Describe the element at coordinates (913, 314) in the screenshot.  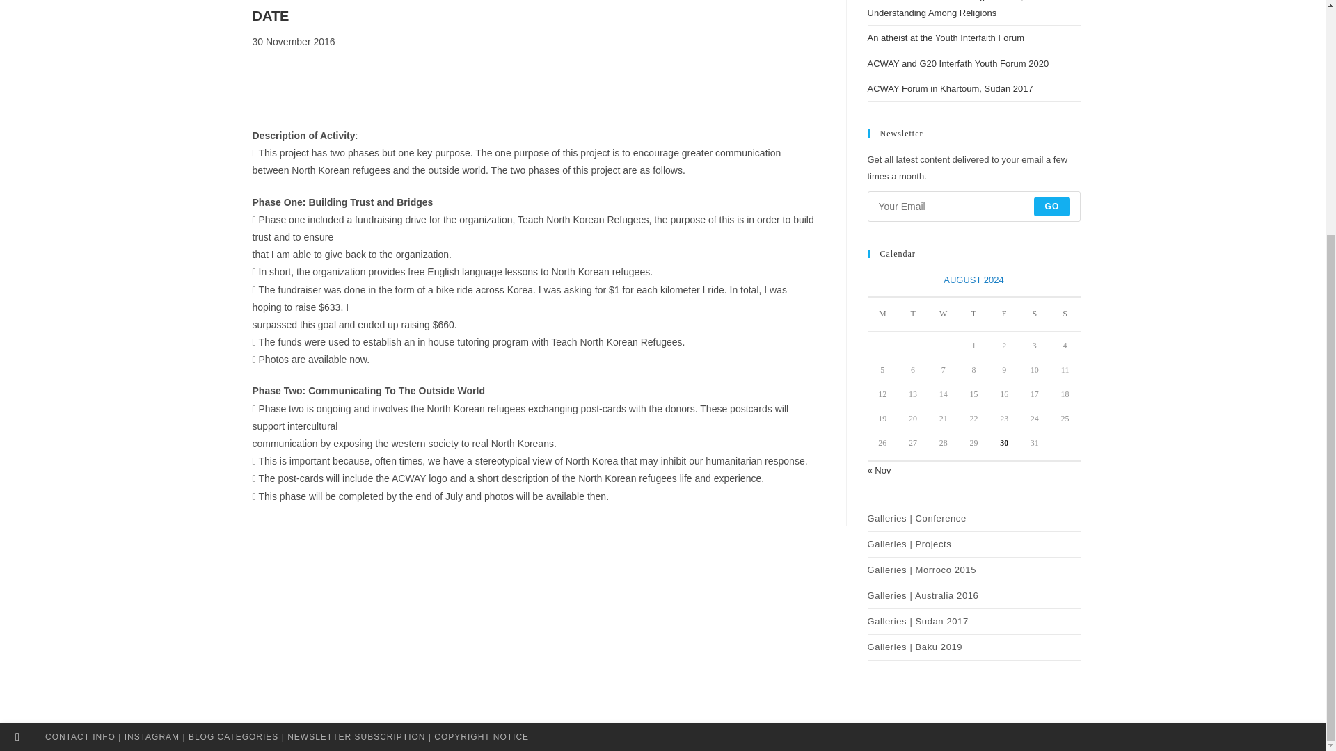
I see `Tuesday` at that location.